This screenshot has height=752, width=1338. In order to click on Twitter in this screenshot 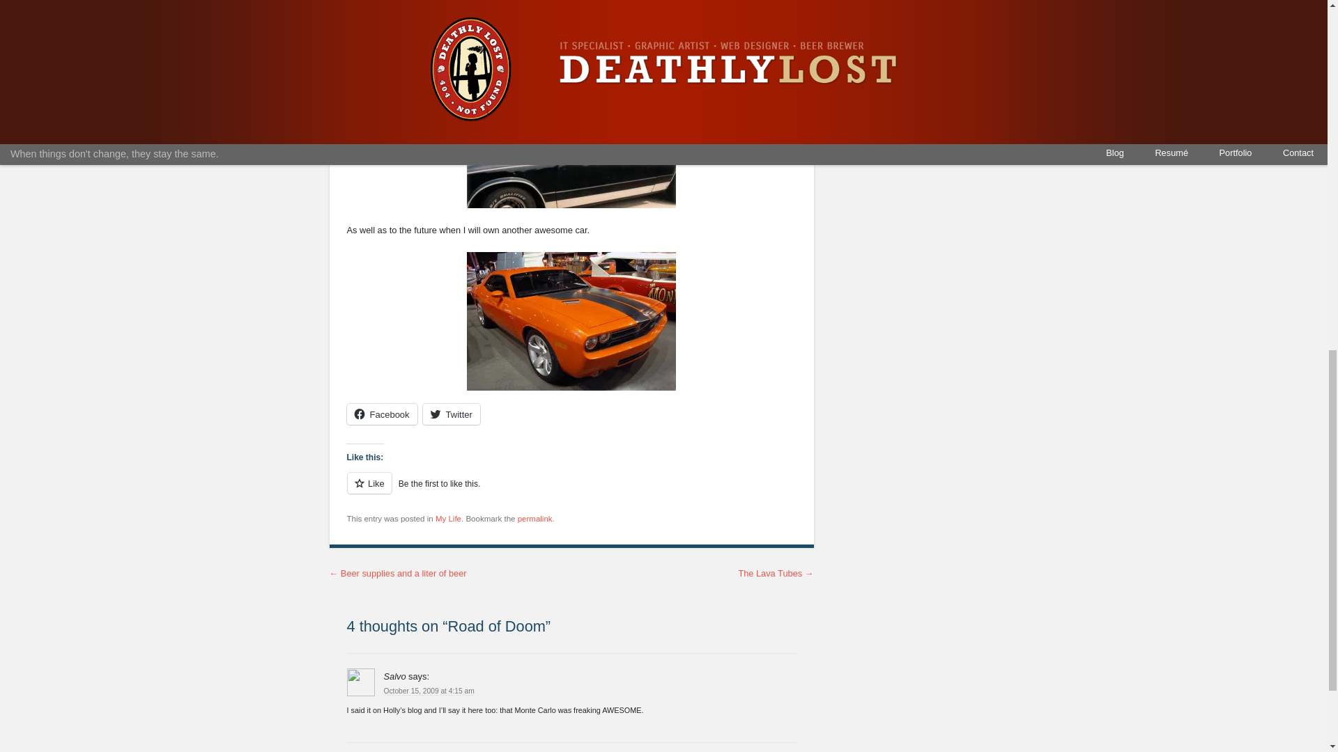, I will do `click(452, 414)`.